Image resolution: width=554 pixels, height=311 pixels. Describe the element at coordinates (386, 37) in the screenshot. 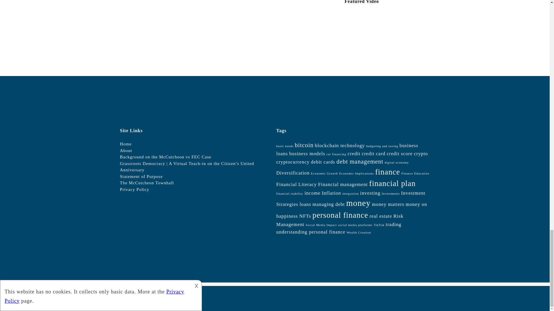

I see `YouTube video player` at that location.